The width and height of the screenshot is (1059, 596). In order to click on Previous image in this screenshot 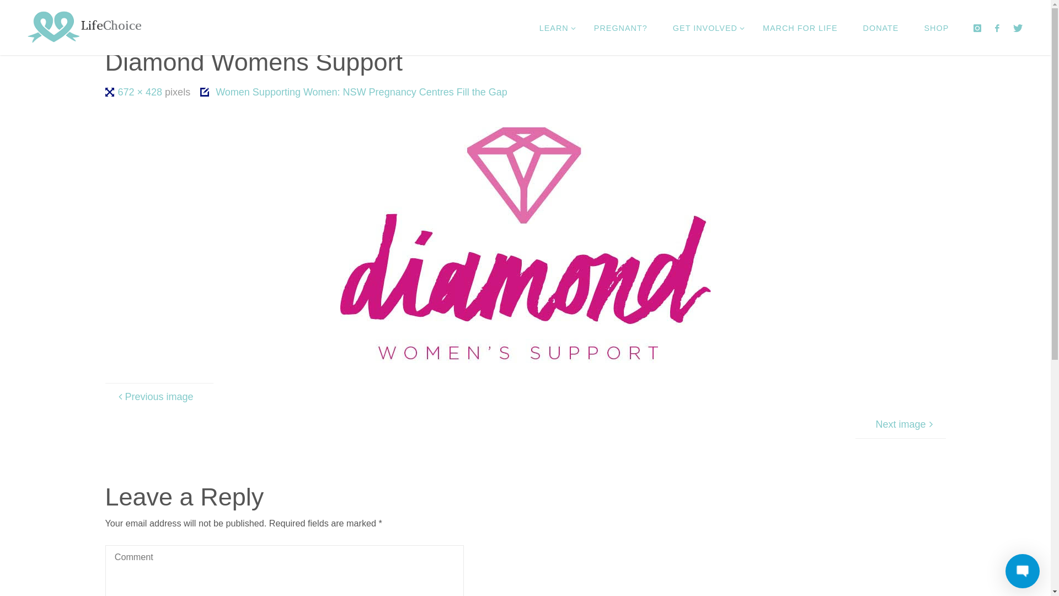, I will do `click(159, 397)`.